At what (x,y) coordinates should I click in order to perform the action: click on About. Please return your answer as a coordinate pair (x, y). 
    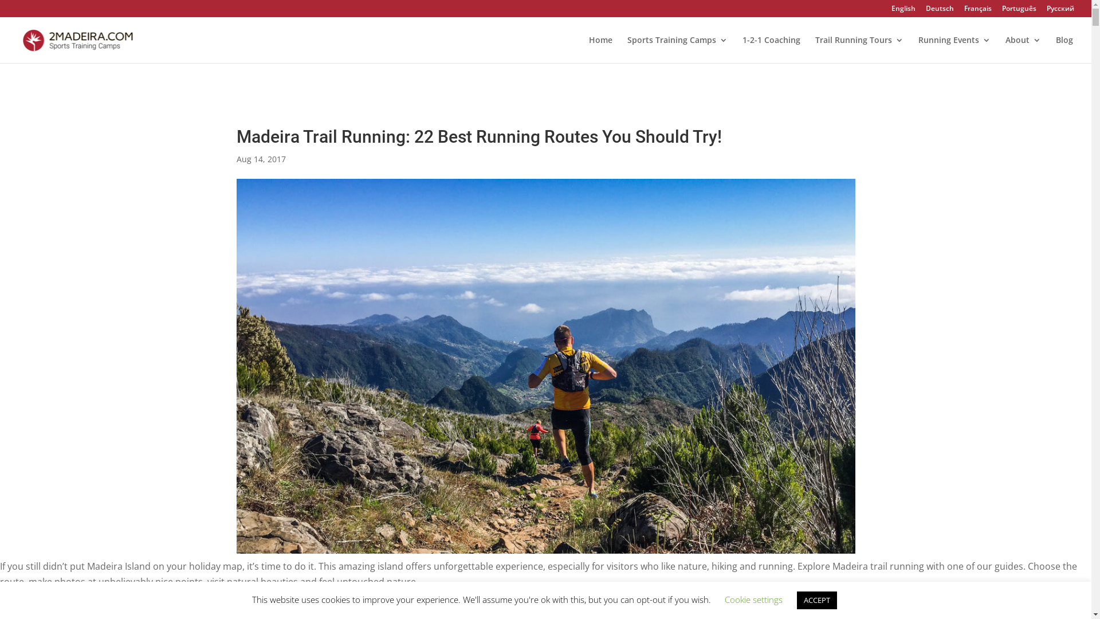
    Looking at the image, I should click on (1023, 49).